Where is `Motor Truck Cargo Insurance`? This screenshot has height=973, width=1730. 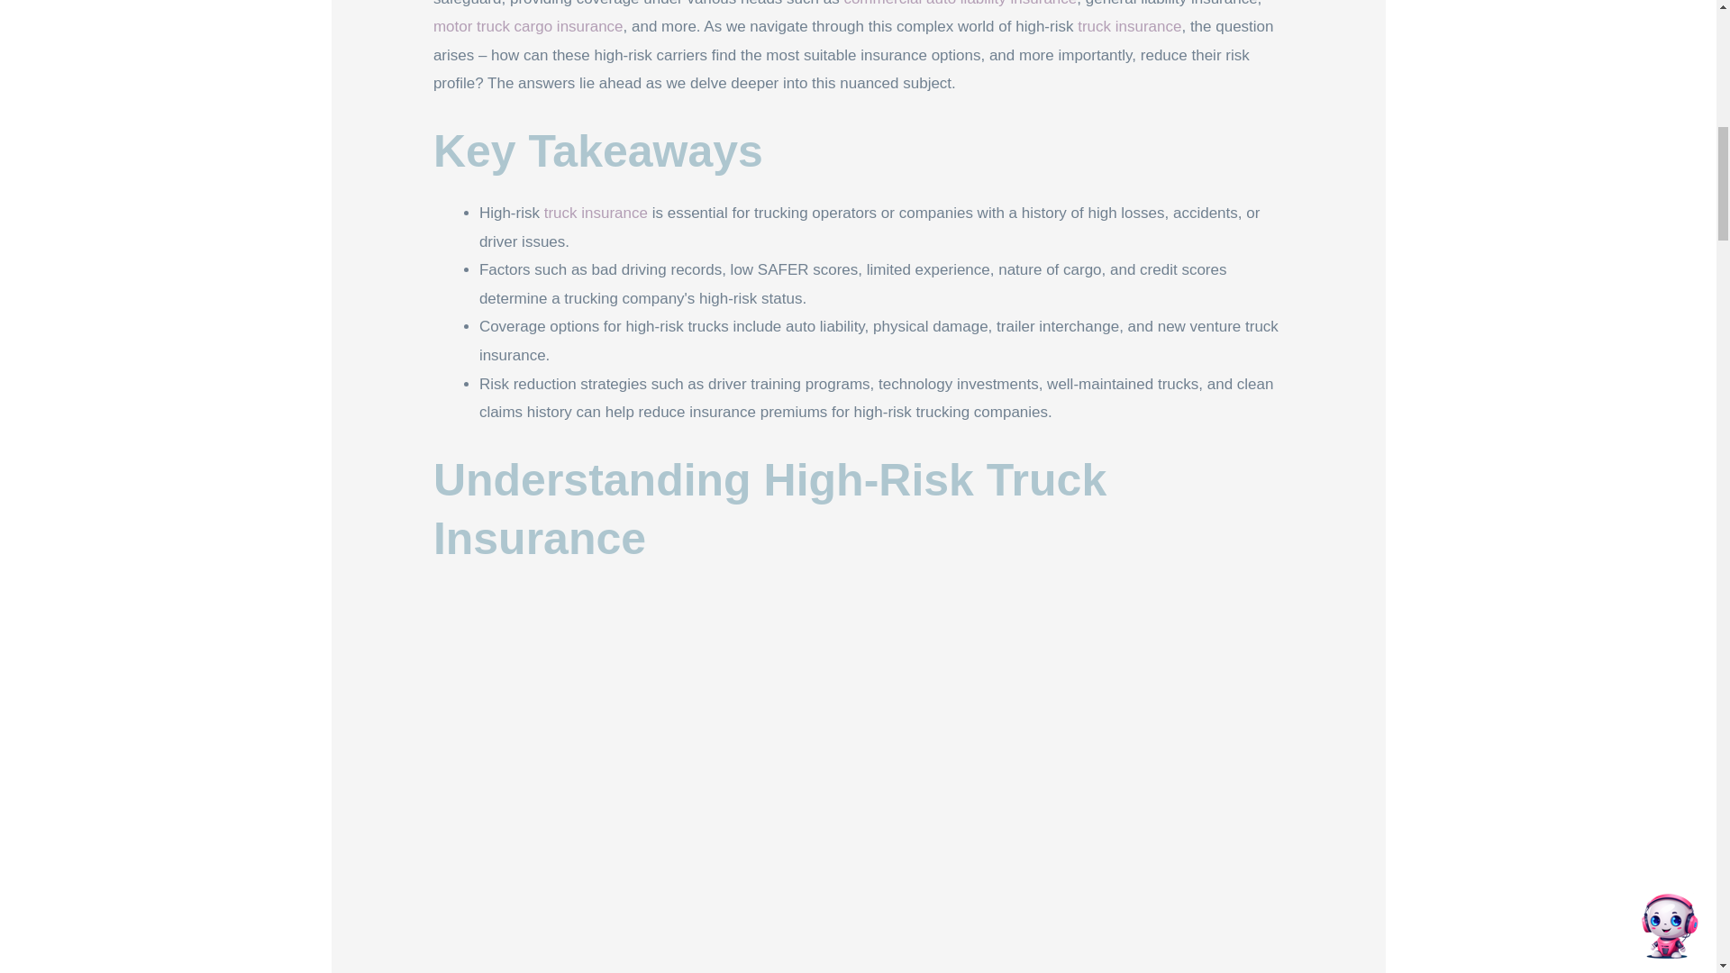 Motor Truck Cargo Insurance is located at coordinates (528, 26).